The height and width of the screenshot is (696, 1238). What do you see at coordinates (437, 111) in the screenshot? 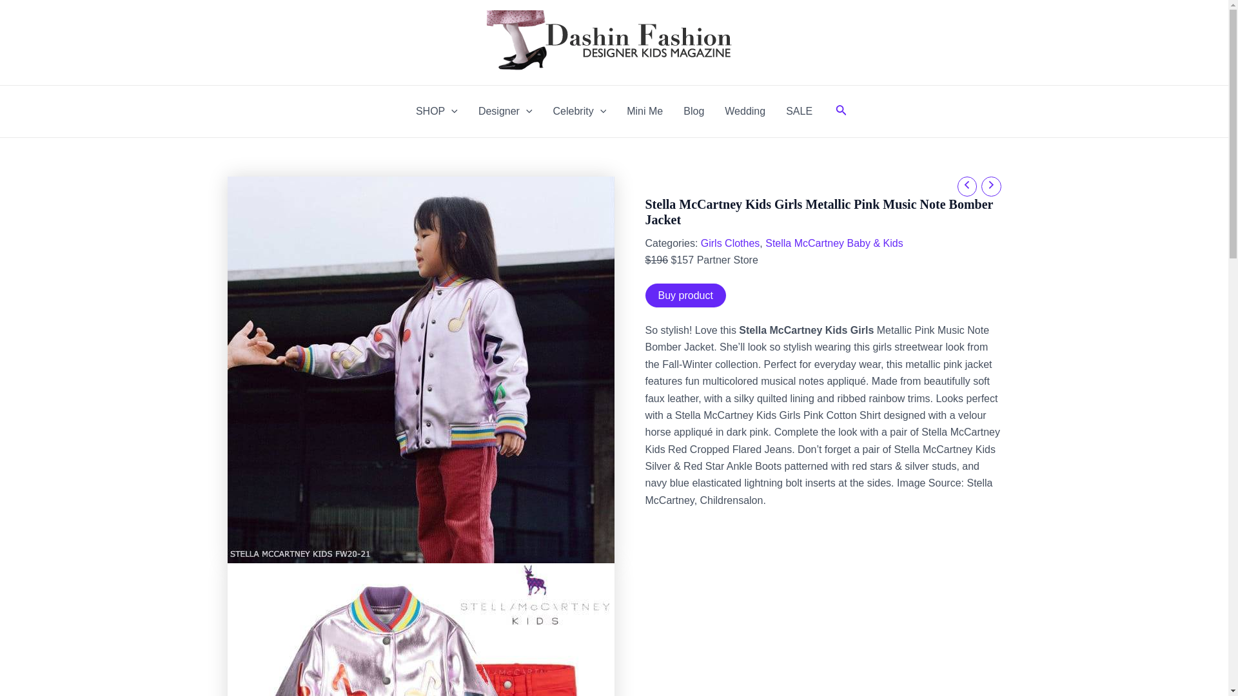
I see `SHOP` at bounding box center [437, 111].